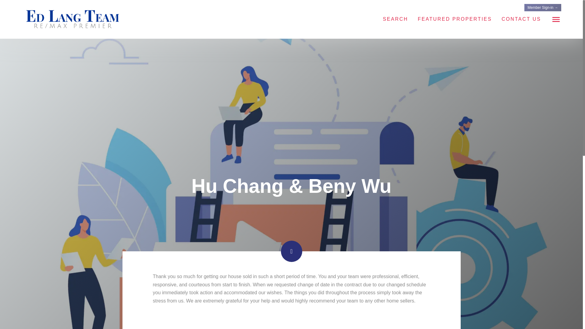 Image resolution: width=585 pixels, height=329 pixels. What do you see at coordinates (395, 19) in the screenshot?
I see `SEARCH` at bounding box center [395, 19].